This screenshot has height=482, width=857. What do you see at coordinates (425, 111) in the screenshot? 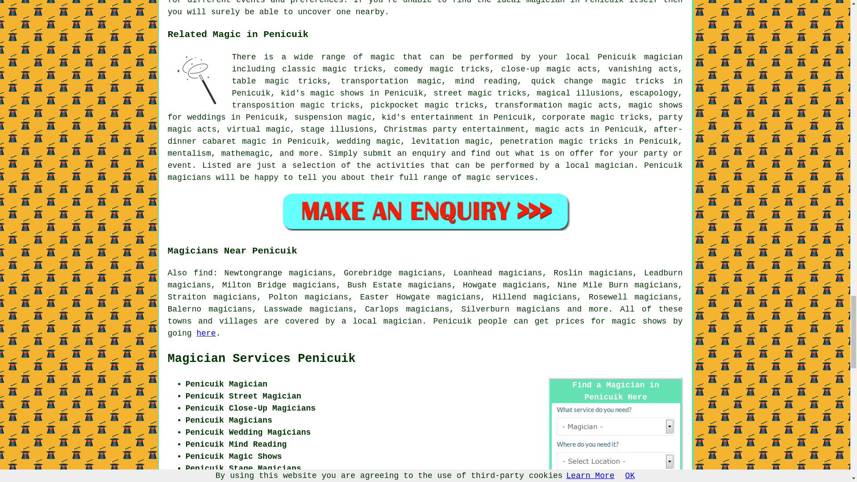
I see `magic shows for weddings` at bounding box center [425, 111].